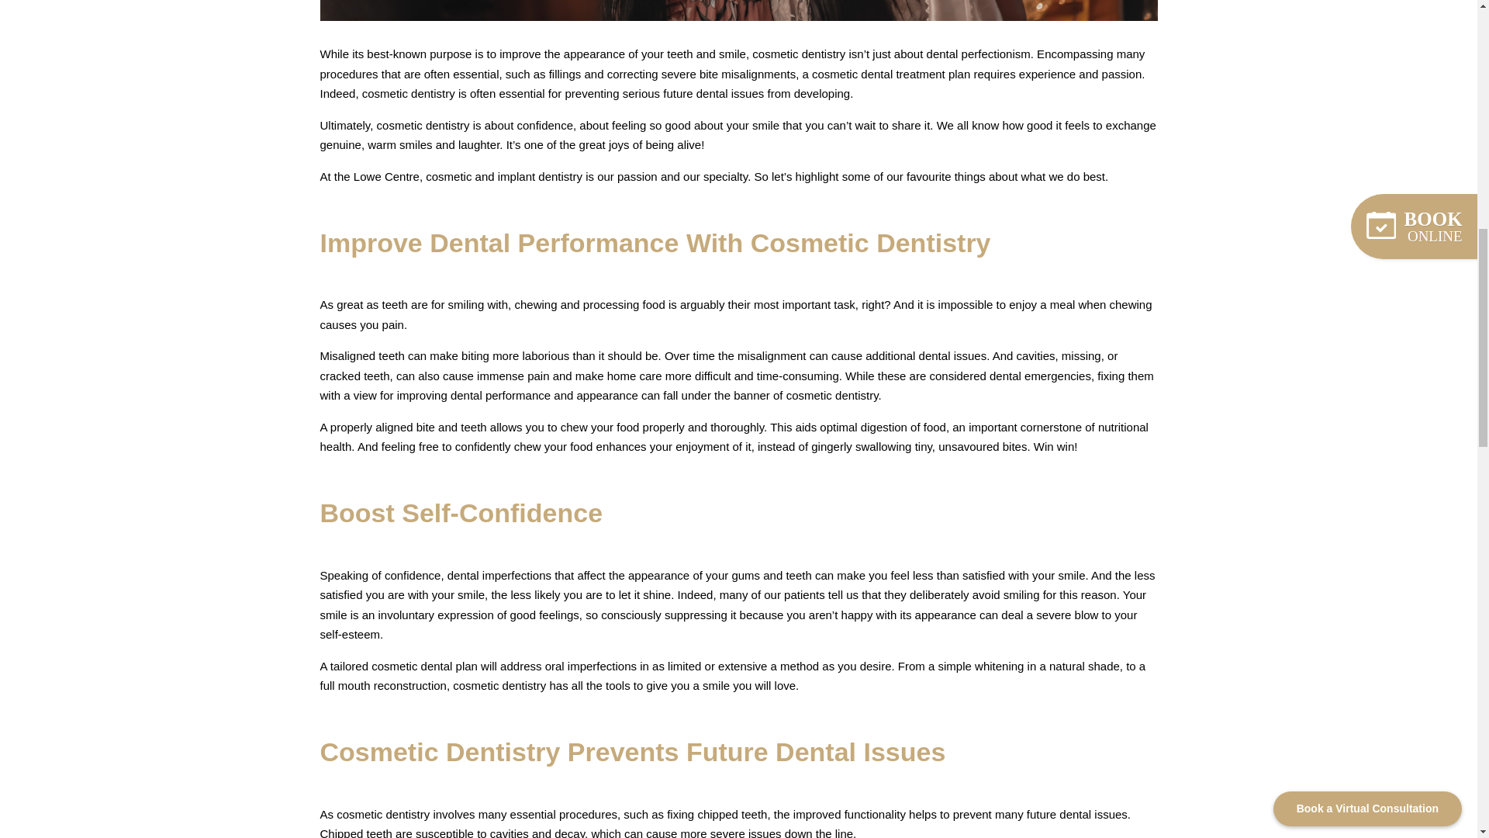  I want to click on Cosmetic Dentistry, so click(738, 11).